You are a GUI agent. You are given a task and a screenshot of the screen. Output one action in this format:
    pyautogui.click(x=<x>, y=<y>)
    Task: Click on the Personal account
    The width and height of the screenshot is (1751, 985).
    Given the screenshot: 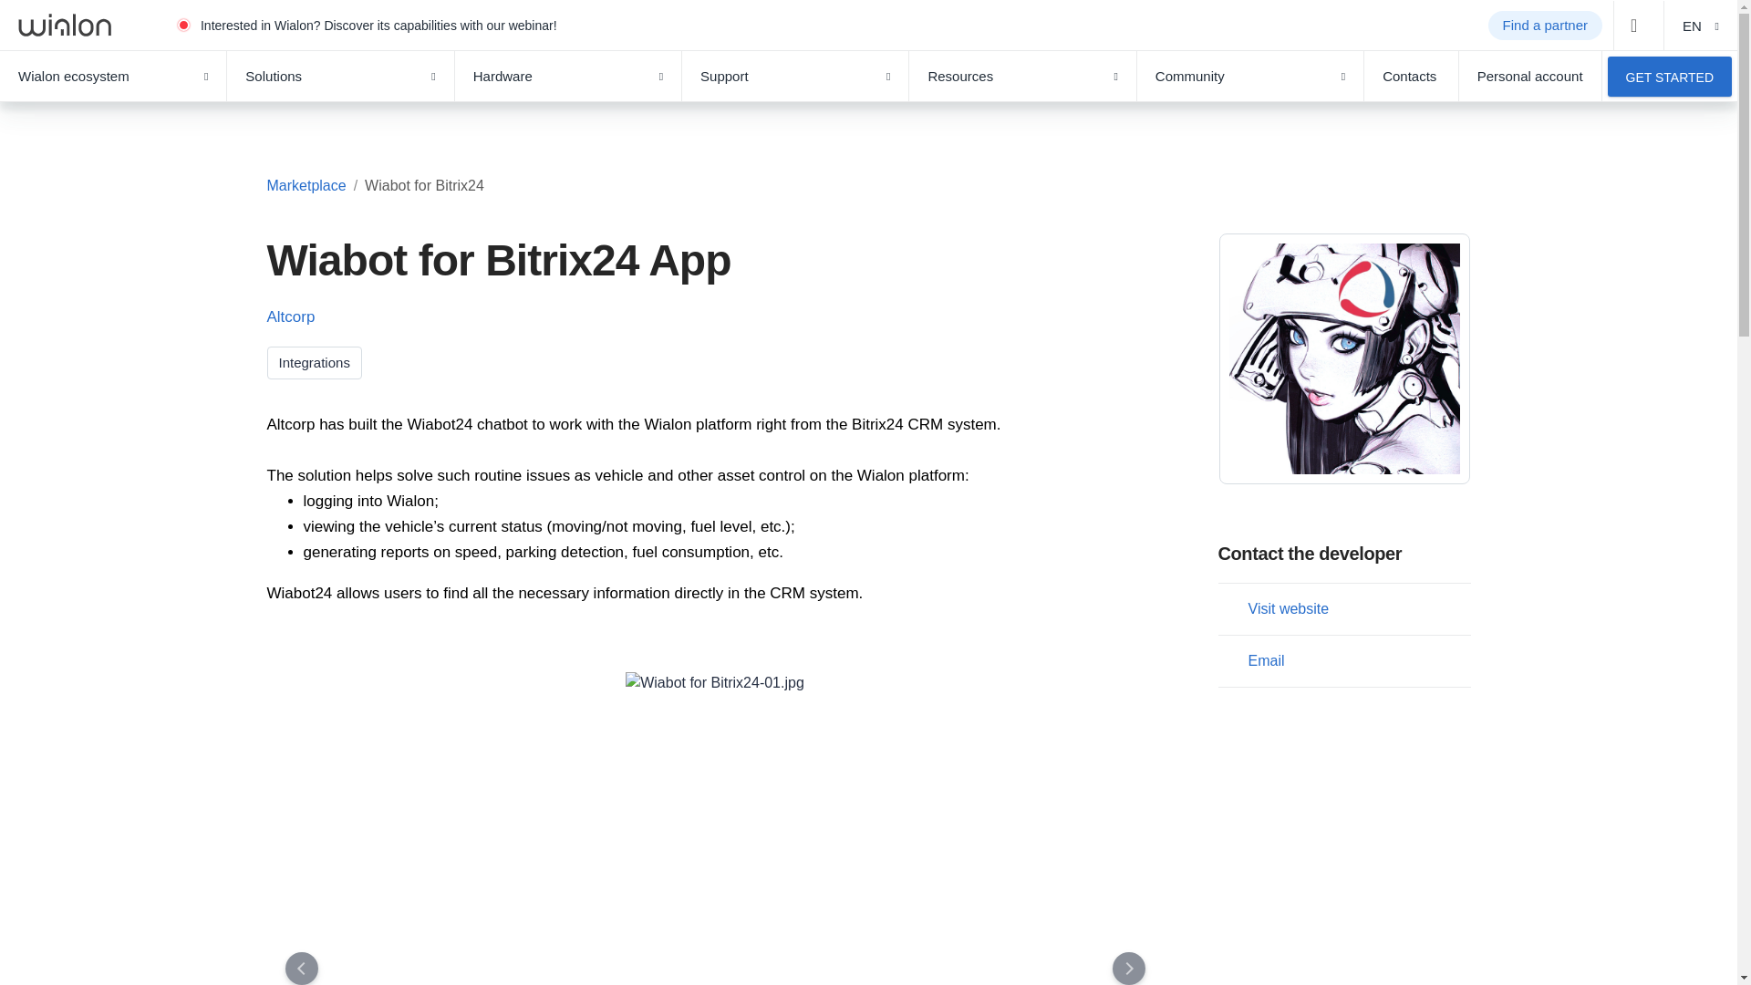 What is the action you would take?
    pyautogui.click(x=1530, y=77)
    